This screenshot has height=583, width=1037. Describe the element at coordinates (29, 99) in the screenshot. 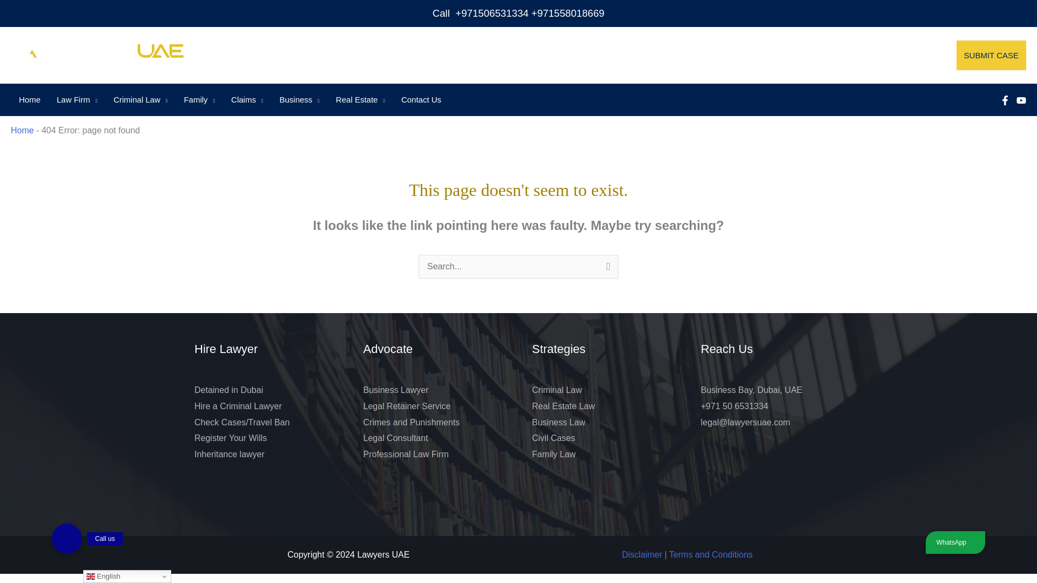

I see `Home` at that location.